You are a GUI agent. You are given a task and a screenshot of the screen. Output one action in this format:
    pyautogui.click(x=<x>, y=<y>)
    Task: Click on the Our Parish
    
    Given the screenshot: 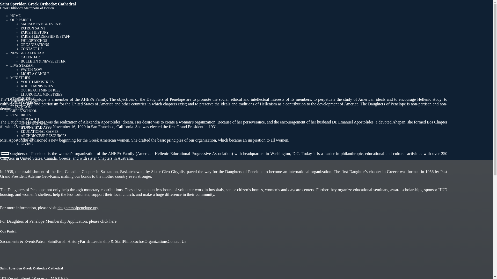 What is the action you would take?
    pyautogui.click(x=21, y=20)
    